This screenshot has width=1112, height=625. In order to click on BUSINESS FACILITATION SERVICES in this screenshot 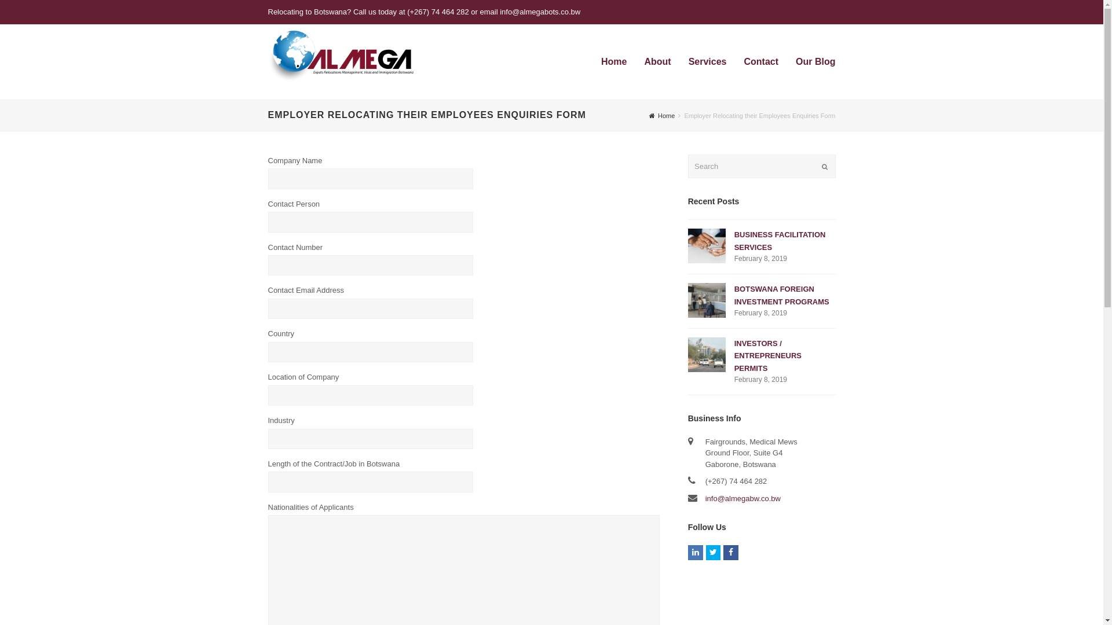, I will do `click(780, 241)`.